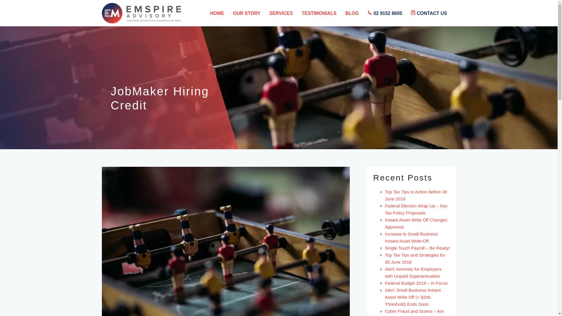 This screenshot has height=316, width=562. Describe the element at coordinates (319, 13) in the screenshot. I see `TESTIMONIALS` at that location.